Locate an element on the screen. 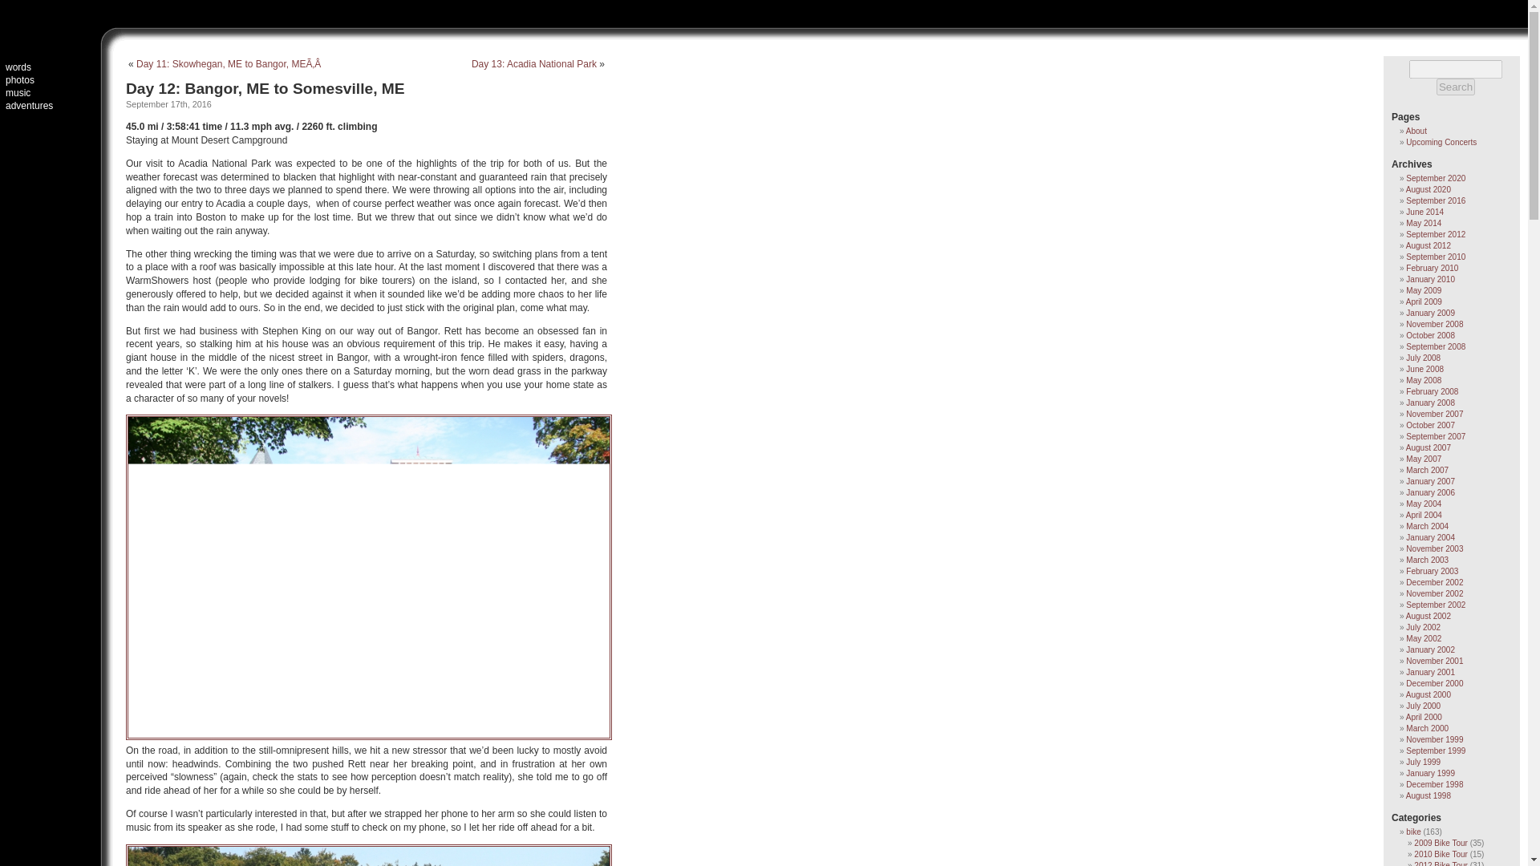 The height and width of the screenshot is (866, 1540). October 2007 is located at coordinates (1430, 425).